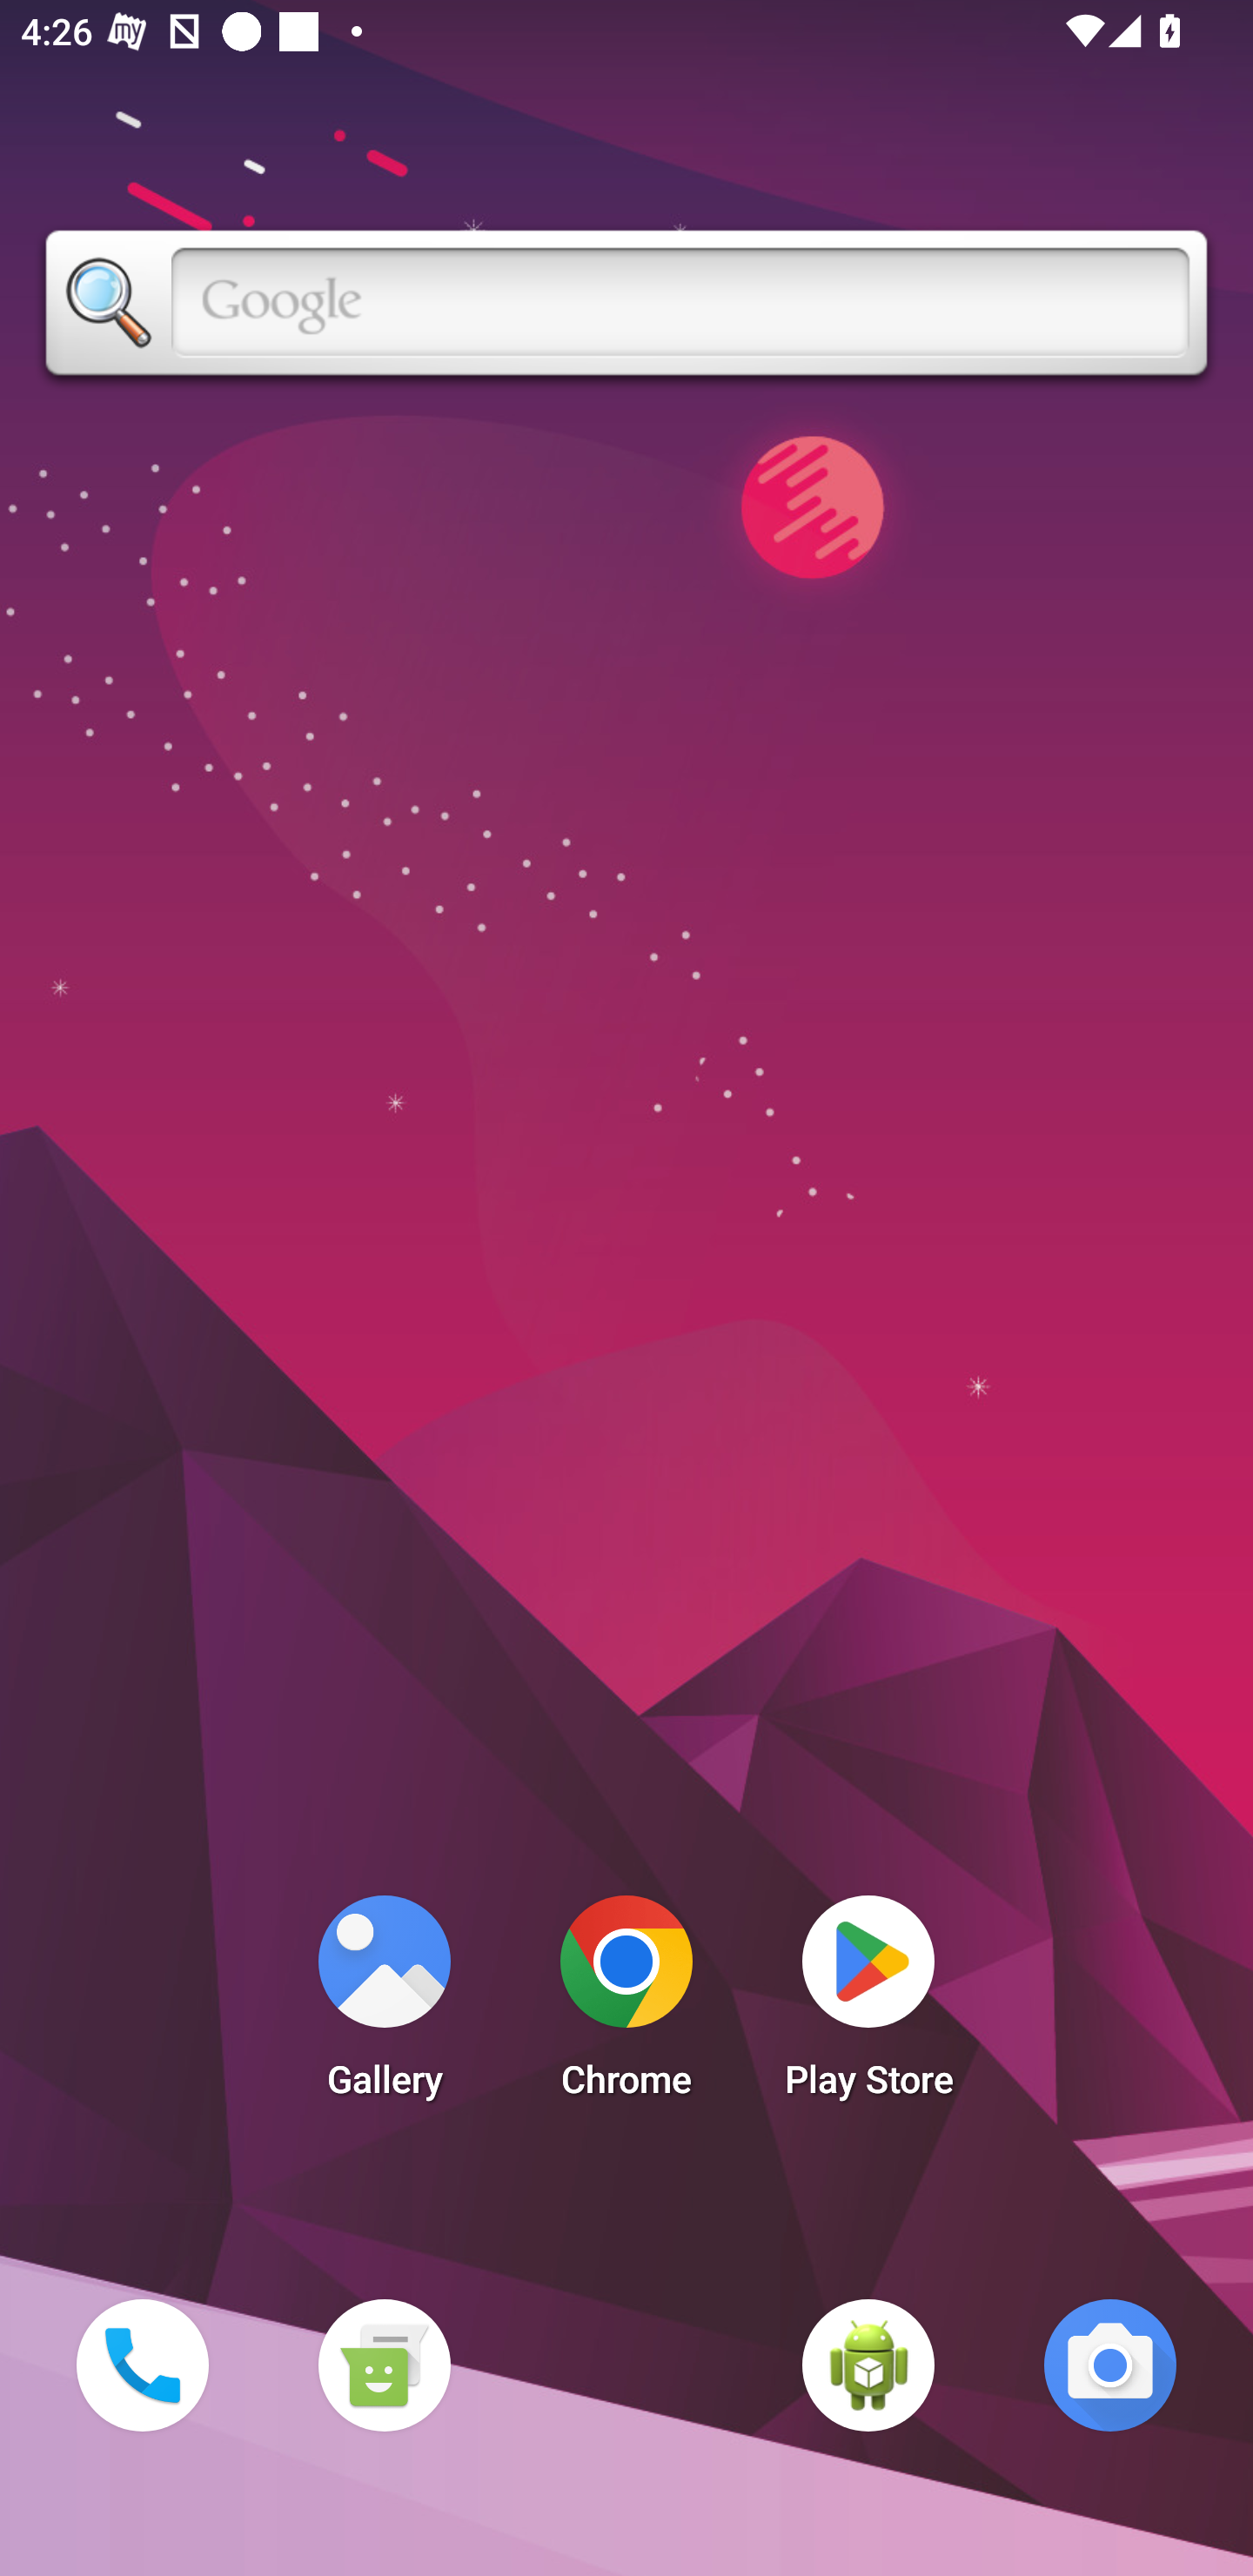  Describe the element at coordinates (868, 2005) in the screenshot. I see `Play Store` at that location.